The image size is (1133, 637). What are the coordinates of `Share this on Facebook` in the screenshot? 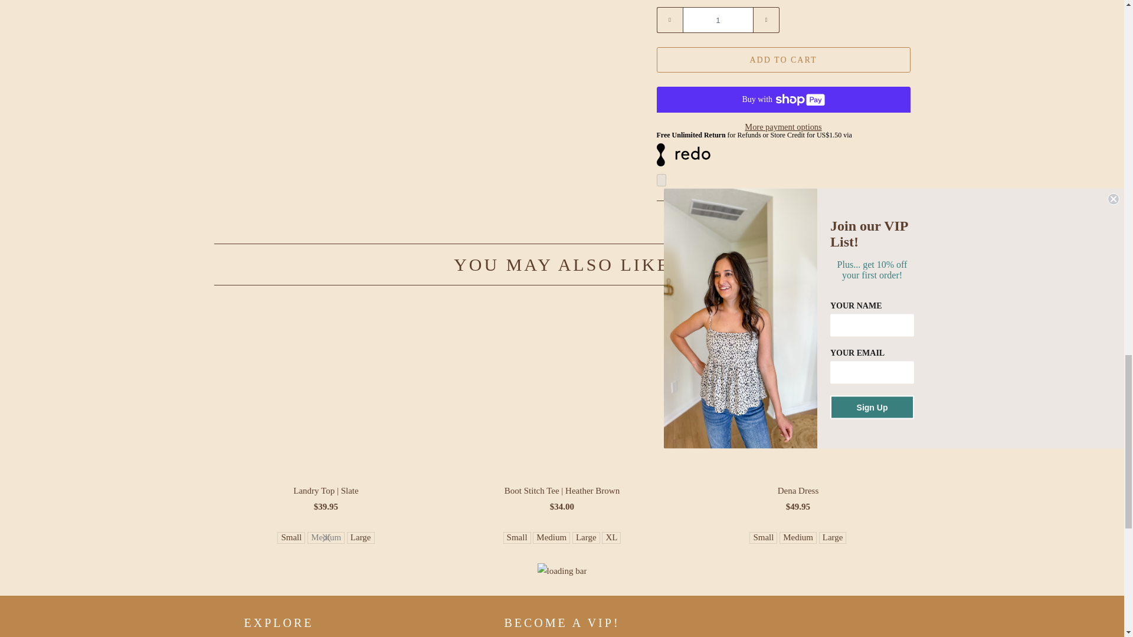 It's located at (762, 224).